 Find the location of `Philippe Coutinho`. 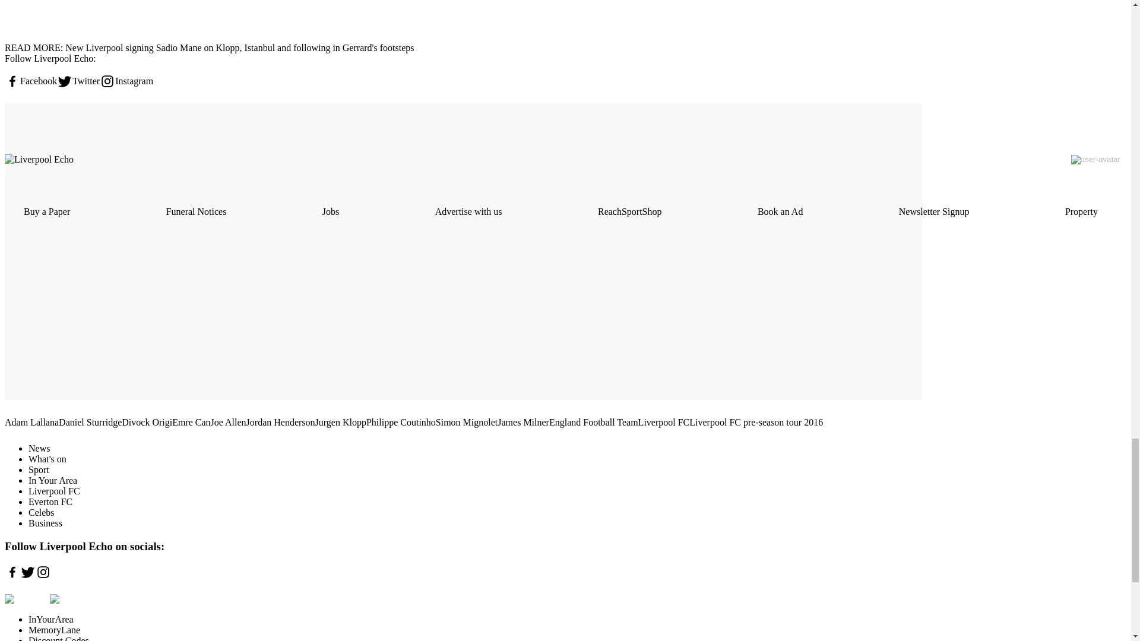

Philippe Coutinho is located at coordinates (400, 423).